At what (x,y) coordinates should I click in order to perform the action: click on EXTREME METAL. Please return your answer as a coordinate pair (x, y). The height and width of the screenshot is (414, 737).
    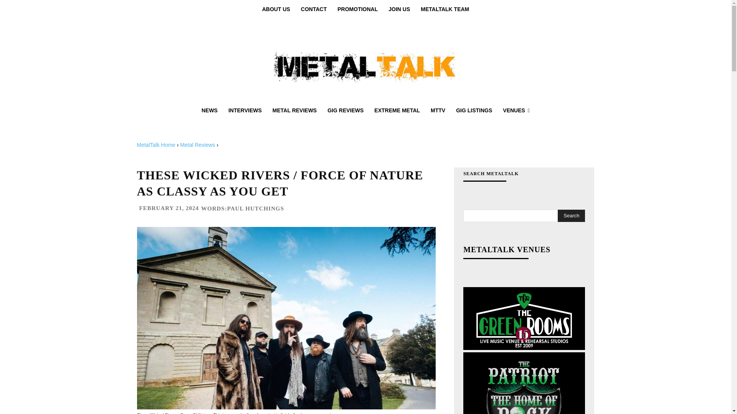
    Looking at the image, I should click on (397, 110).